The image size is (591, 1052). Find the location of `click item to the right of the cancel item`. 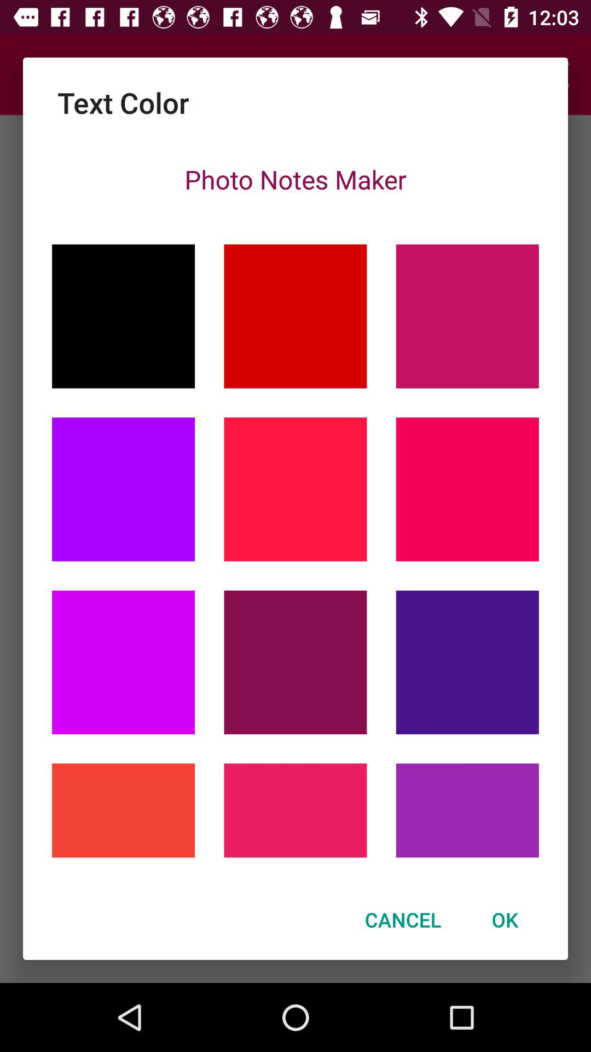

click item to the right of the cancel item is located at coordinates (505, 919).